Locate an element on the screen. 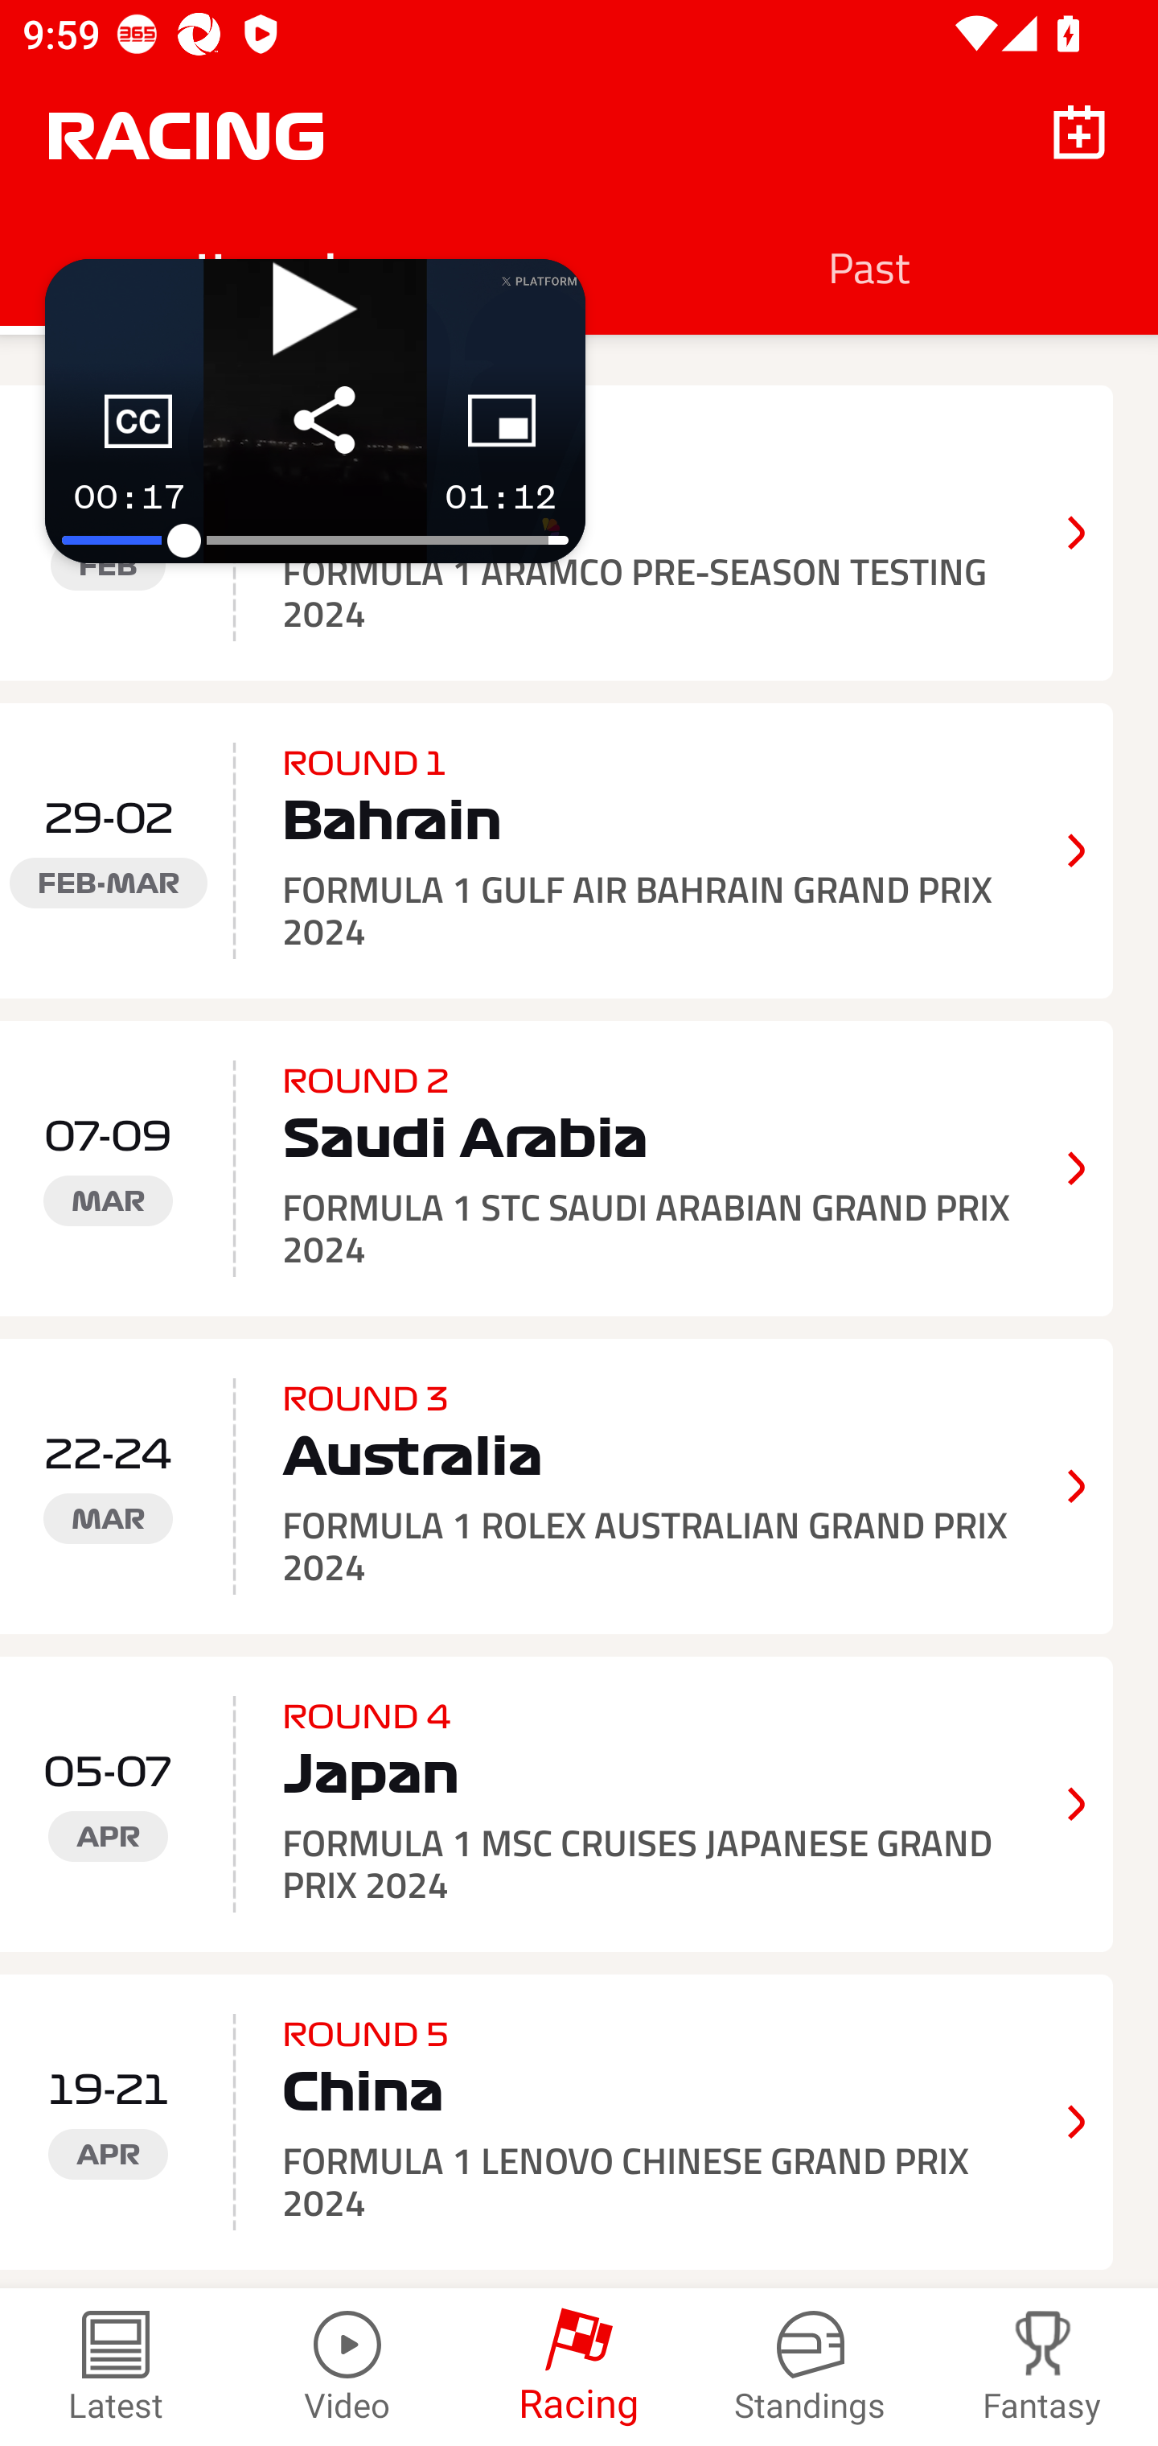  Fantasy is located at coordinates (1042, 2367).